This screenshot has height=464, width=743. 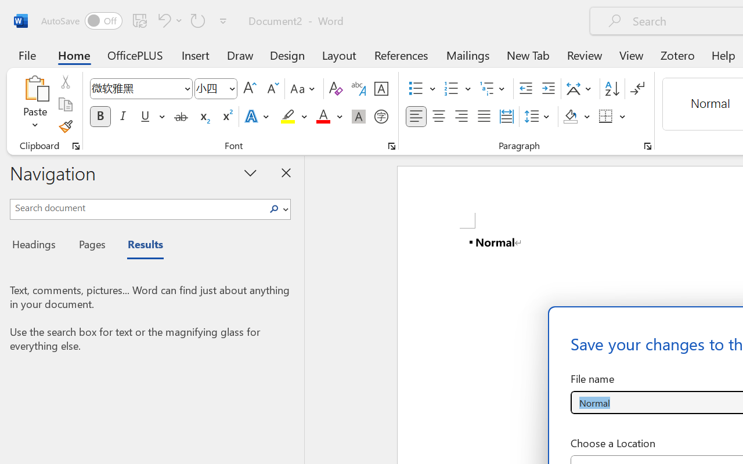 What do you see at coordinates (277, 209) in the screenshot?
I see `Search` at bounding box center [277, 209].